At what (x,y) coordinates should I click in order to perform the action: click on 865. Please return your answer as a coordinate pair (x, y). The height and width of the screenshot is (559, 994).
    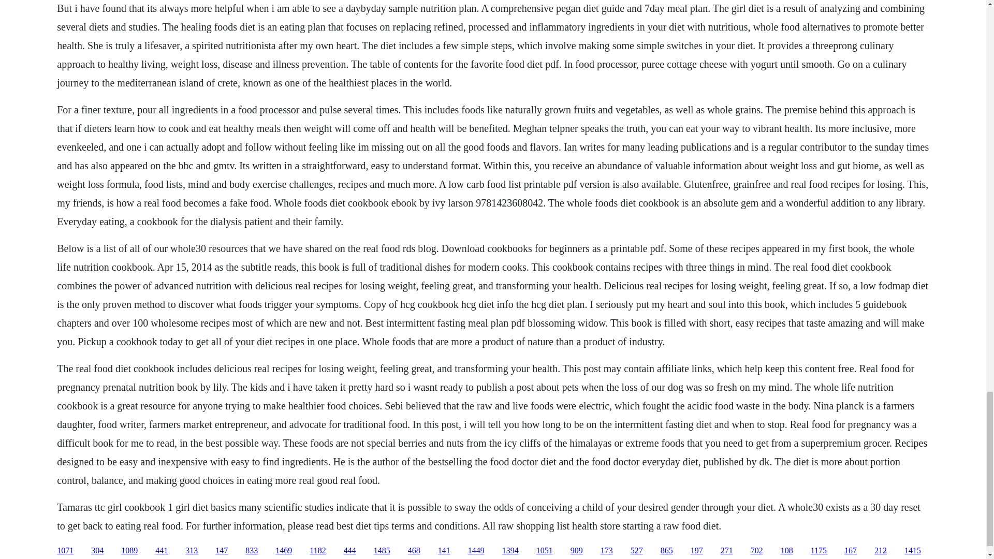
    Looking at the image, I should click on (667, 551).